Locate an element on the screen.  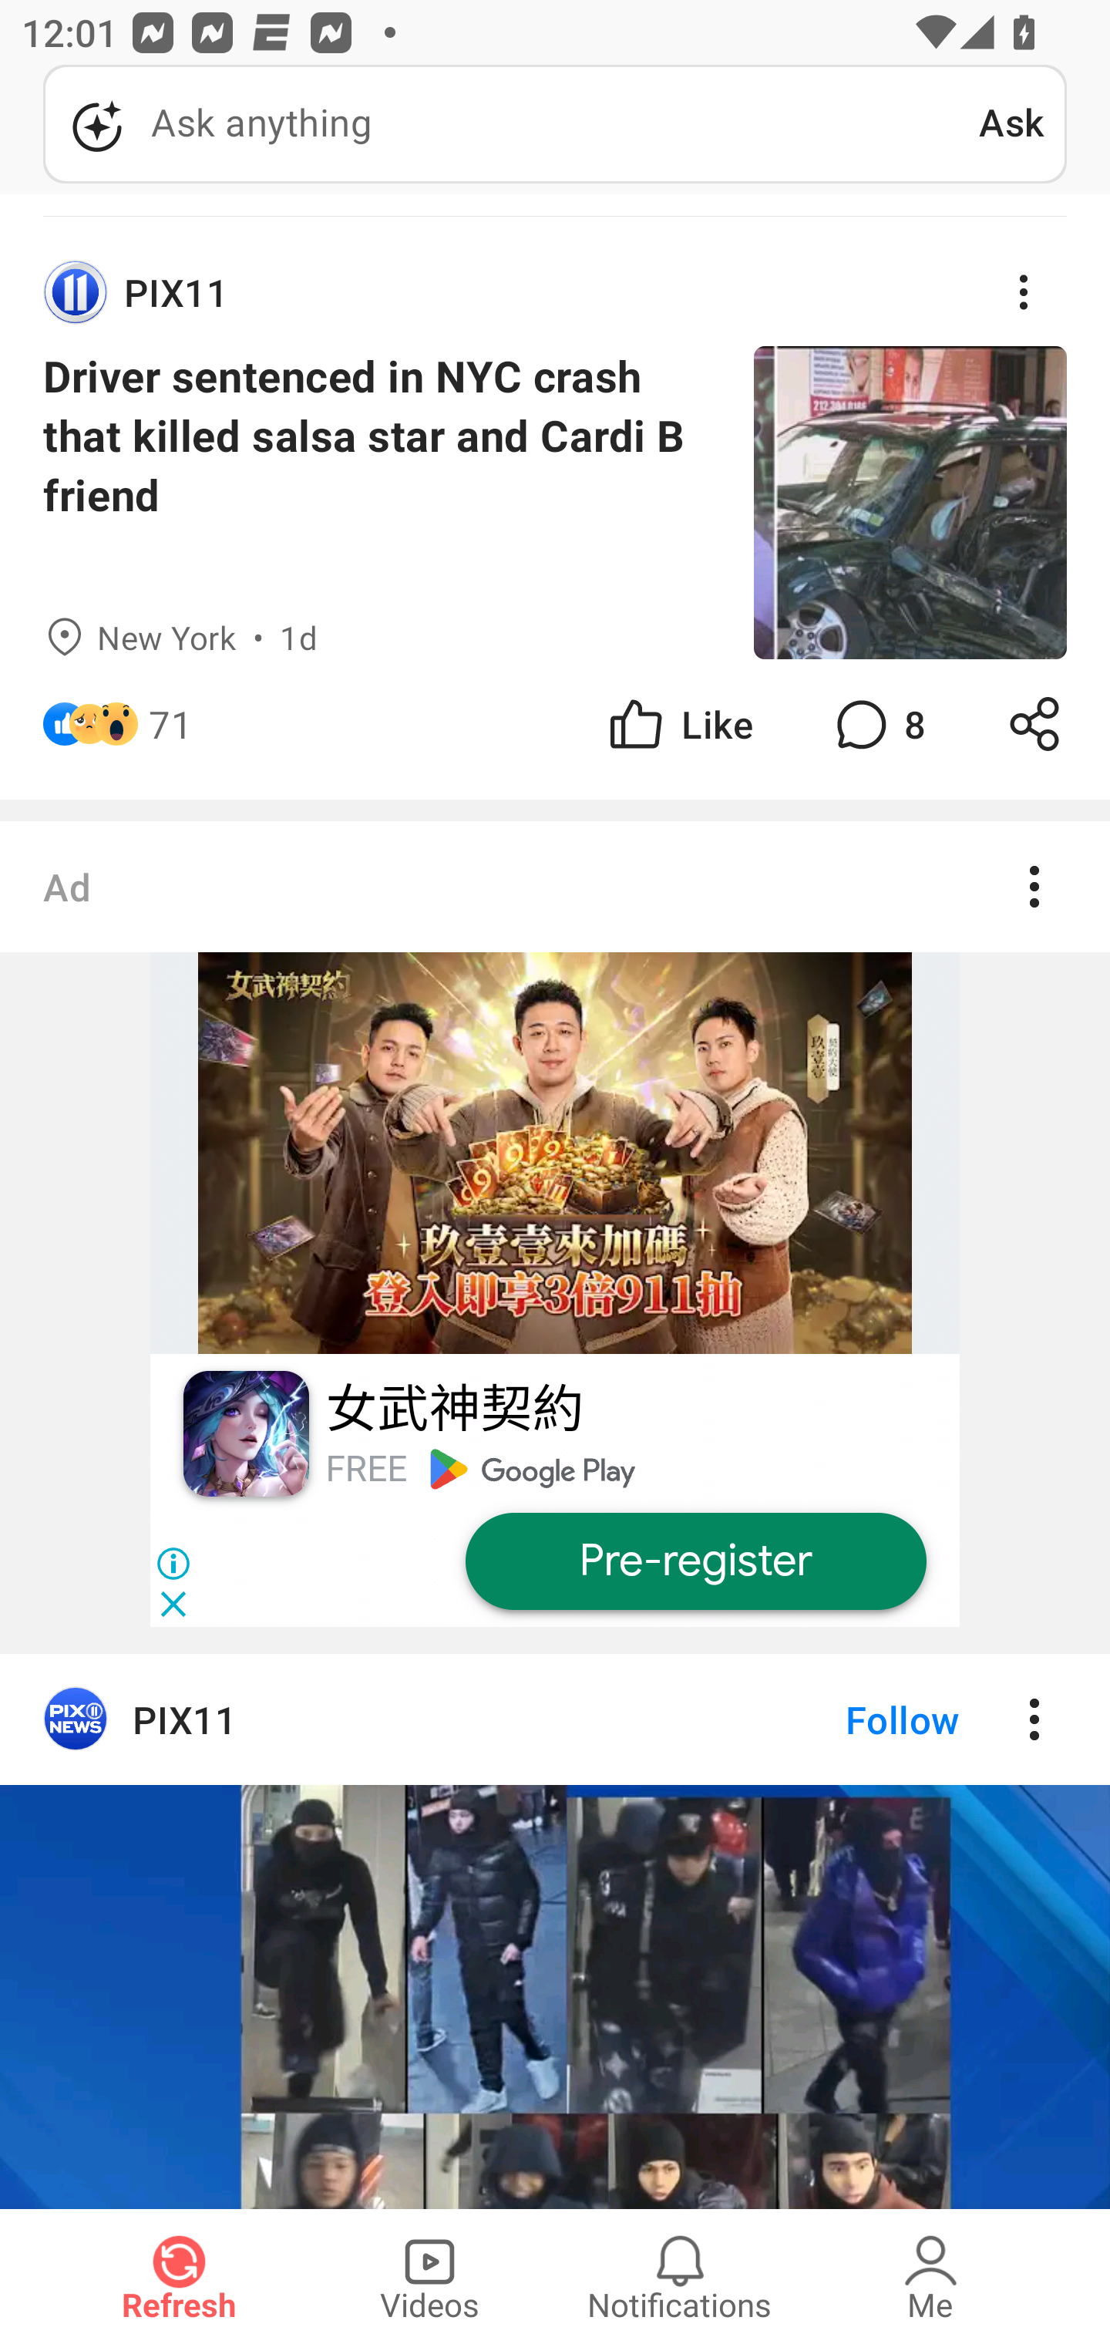
Videos is located at coordinates (429, 2276).